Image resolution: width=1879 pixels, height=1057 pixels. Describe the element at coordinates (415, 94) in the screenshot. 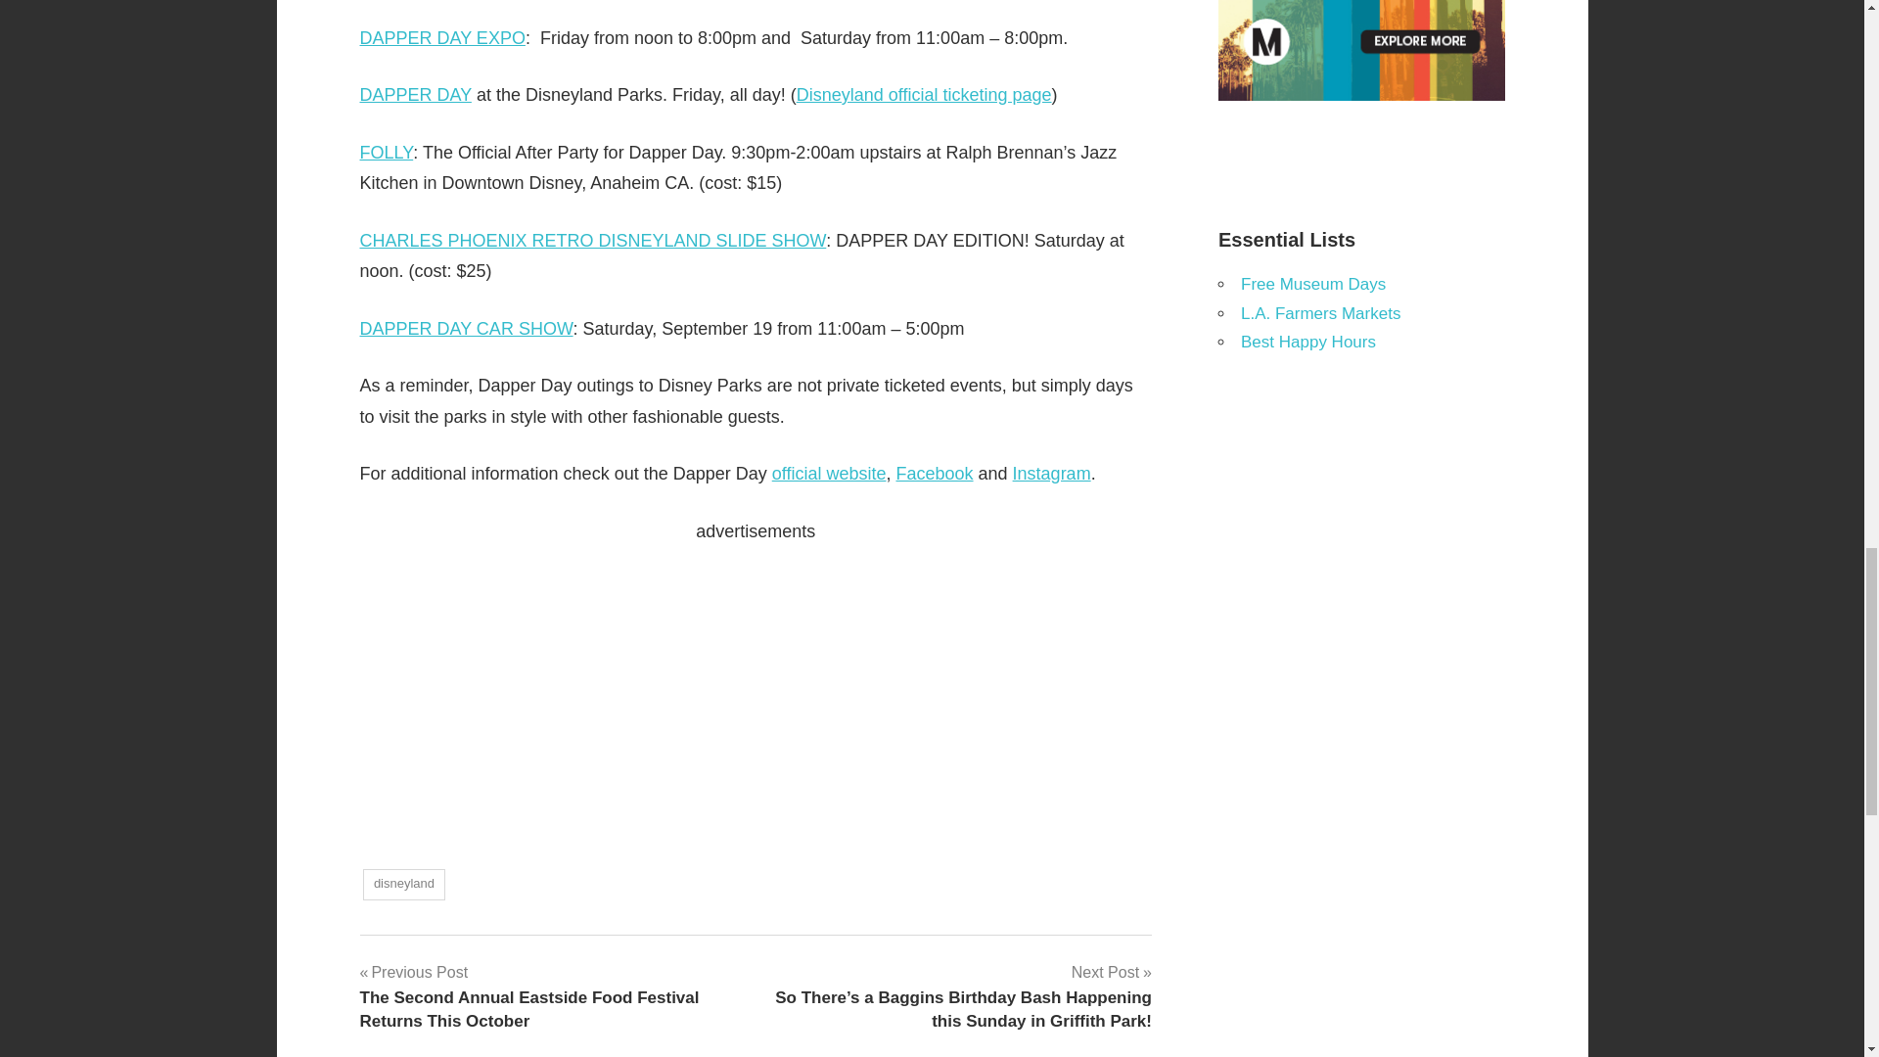

I see `DAPPER DAY` at that location.